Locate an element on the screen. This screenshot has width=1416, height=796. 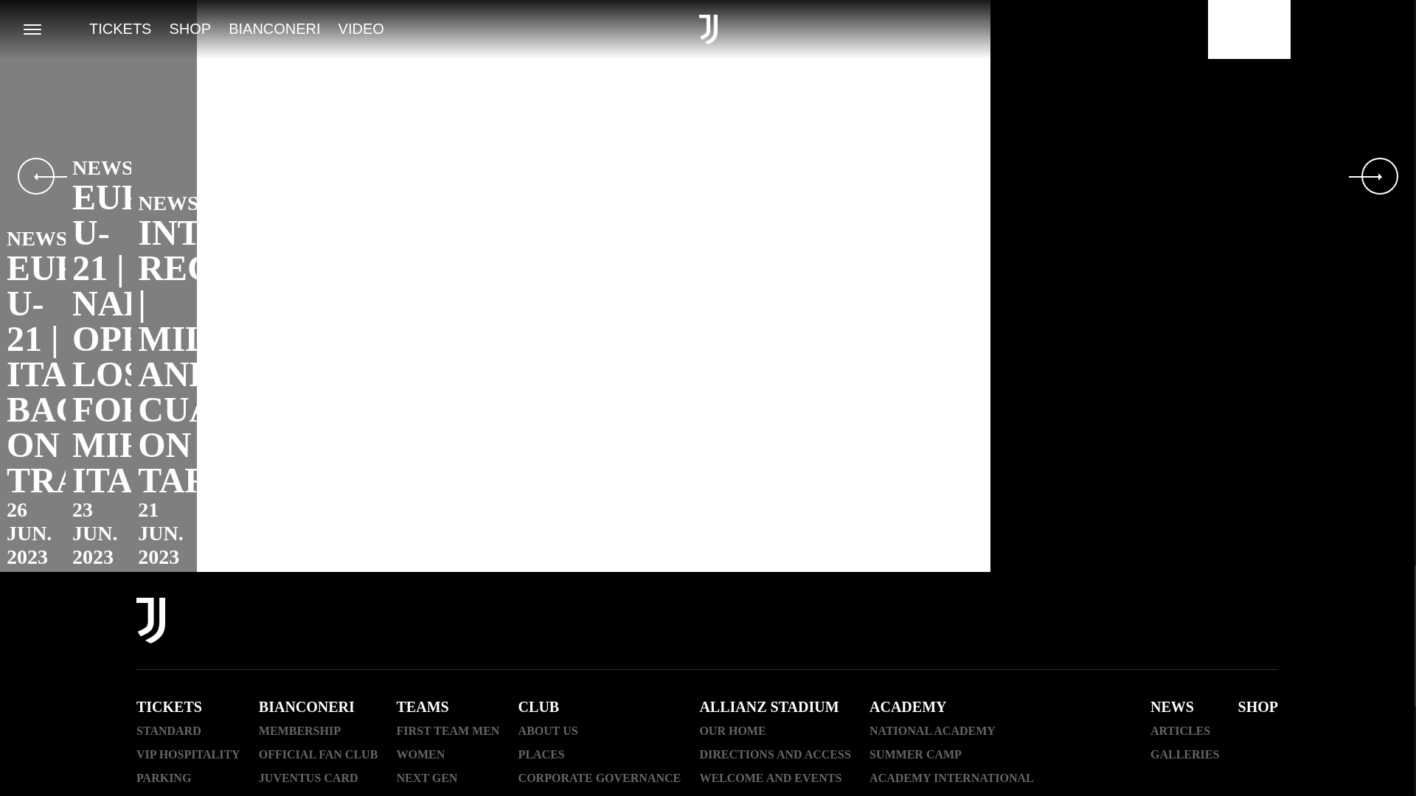
Instagram is located at coordinates (1035, 622).